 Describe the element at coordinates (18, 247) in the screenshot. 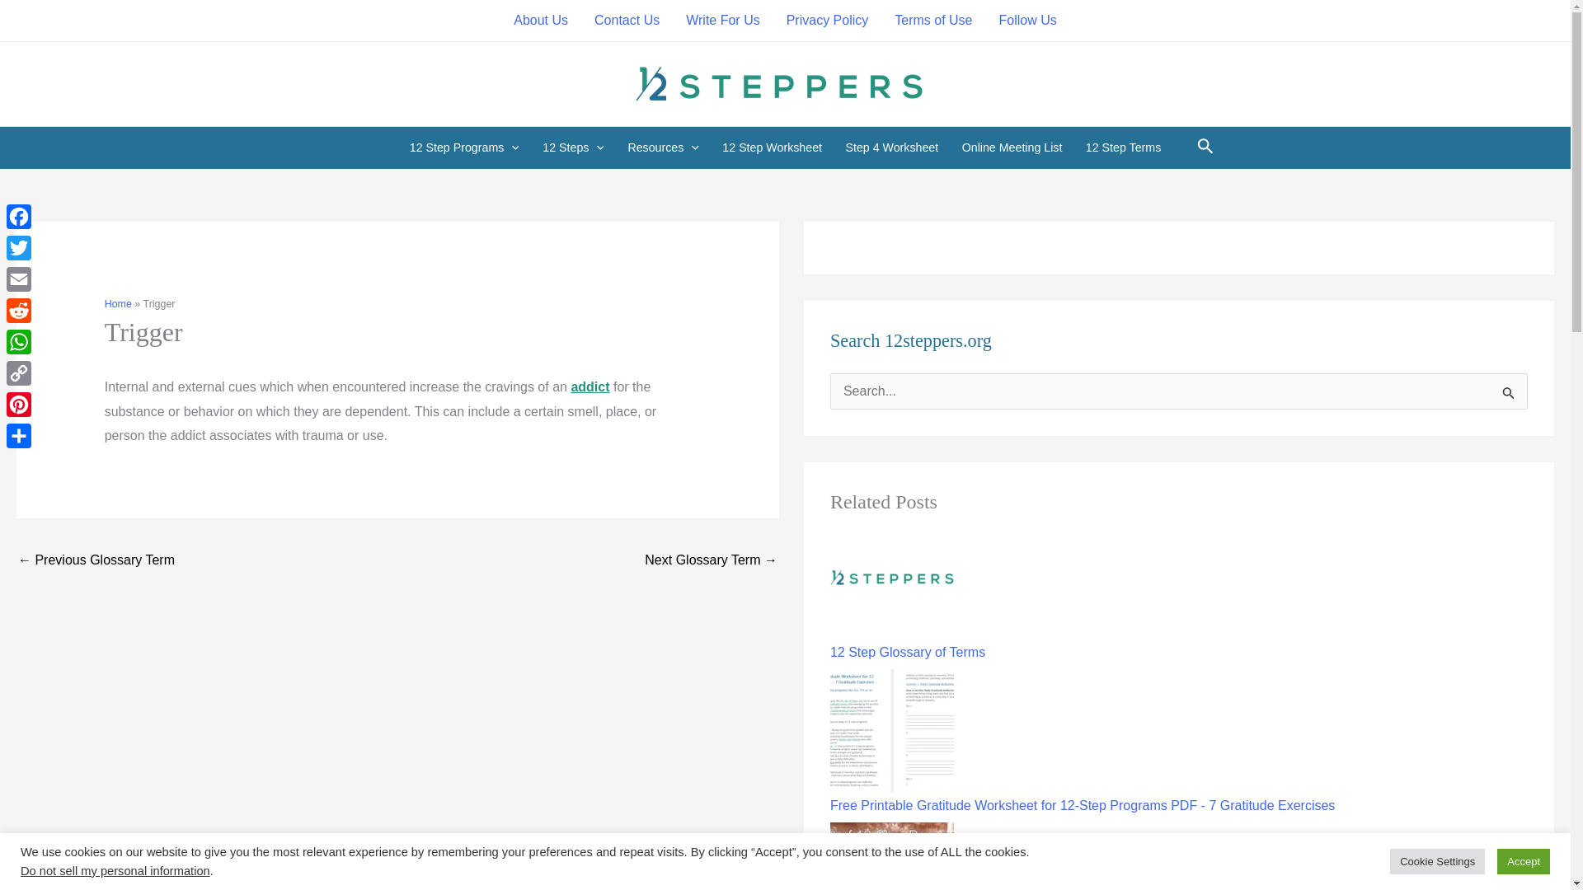

I see `Twitter` at that location.